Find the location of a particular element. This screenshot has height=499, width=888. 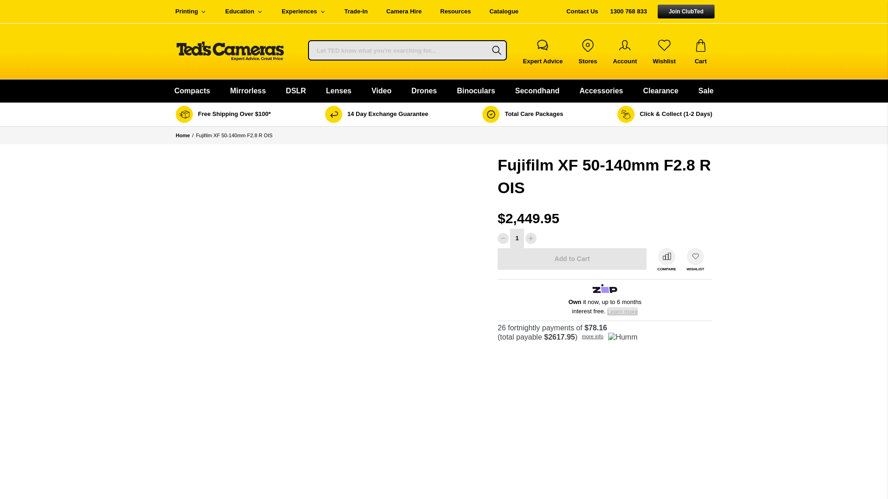

Printing is located at coordinates (191, 11).